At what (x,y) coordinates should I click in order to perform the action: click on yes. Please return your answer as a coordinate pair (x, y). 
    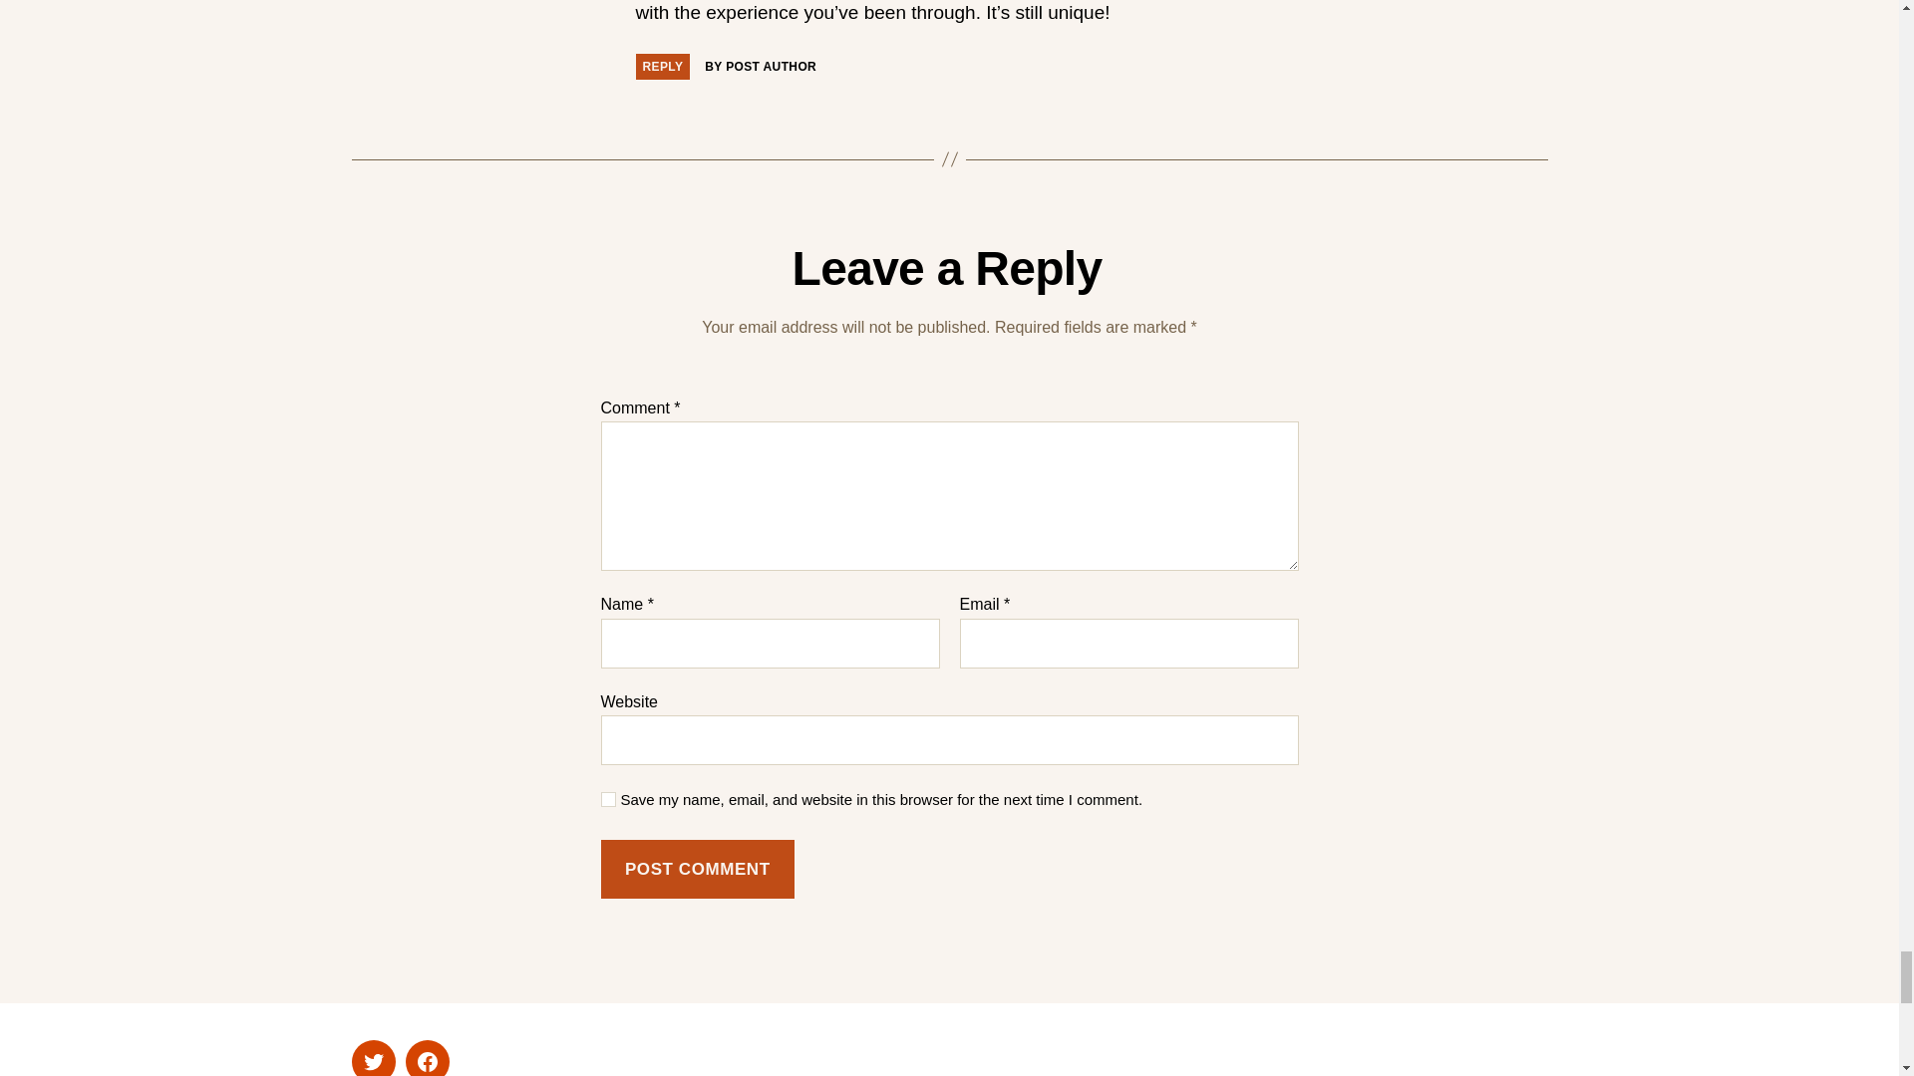
    Looking at the image, I should click on (607, 799).